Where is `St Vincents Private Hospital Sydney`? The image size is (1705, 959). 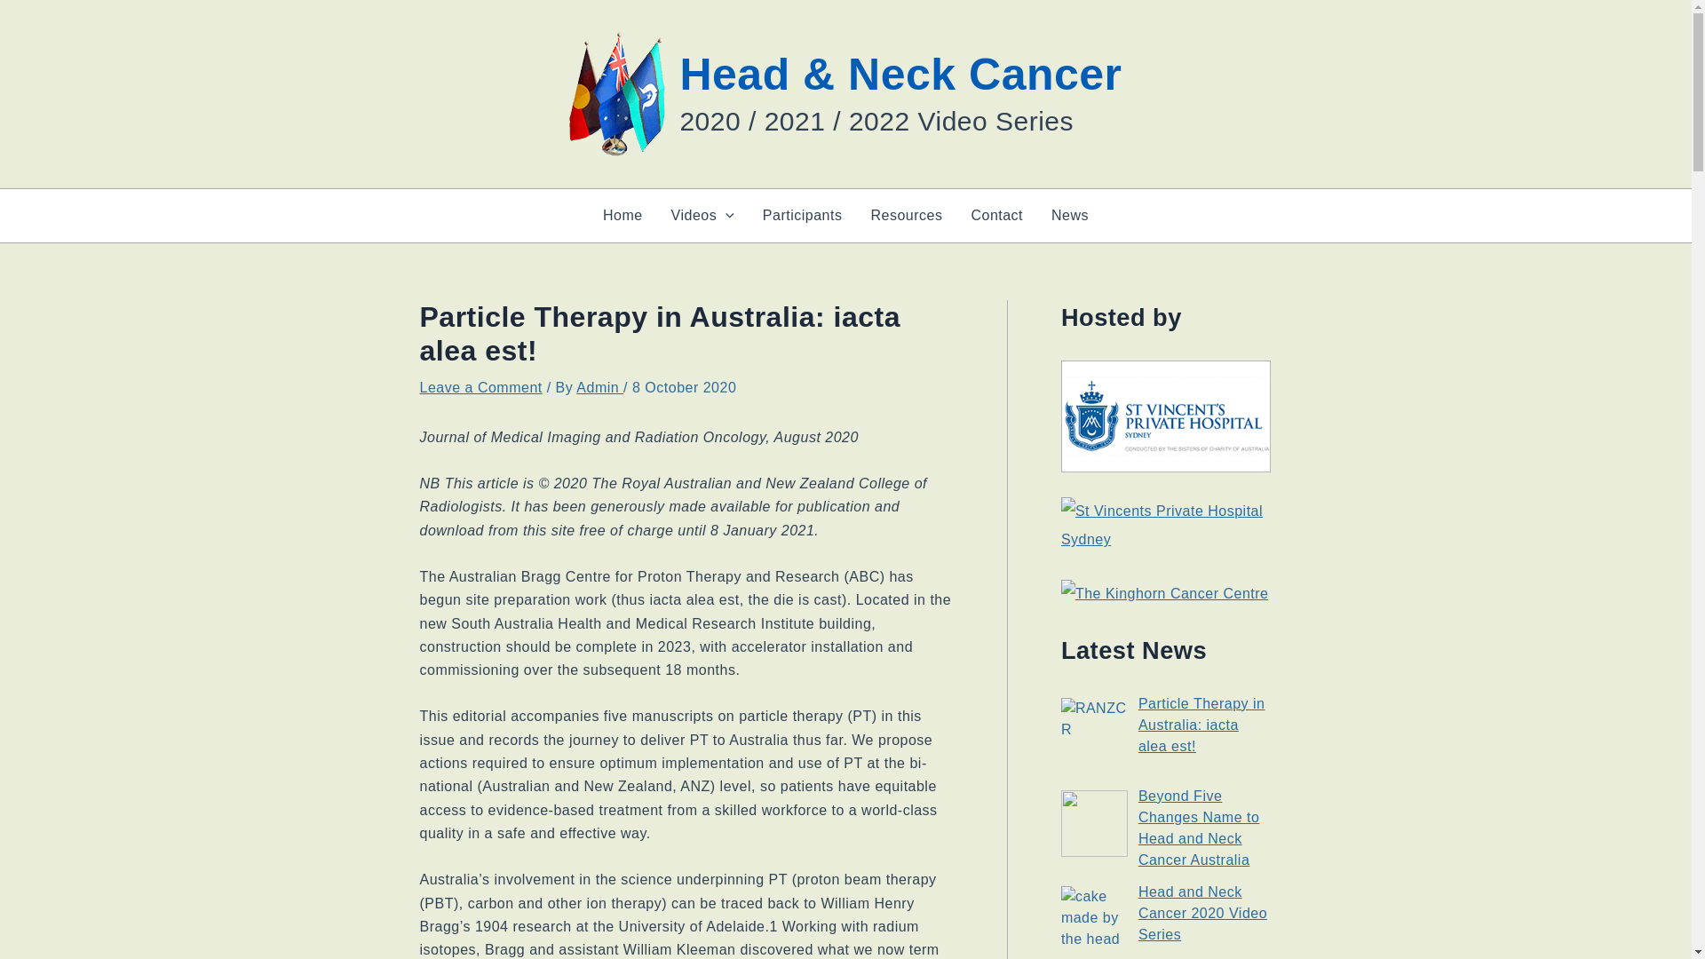 St Vincents Private Hospital Sydney is located at coordinates (1166, 416).